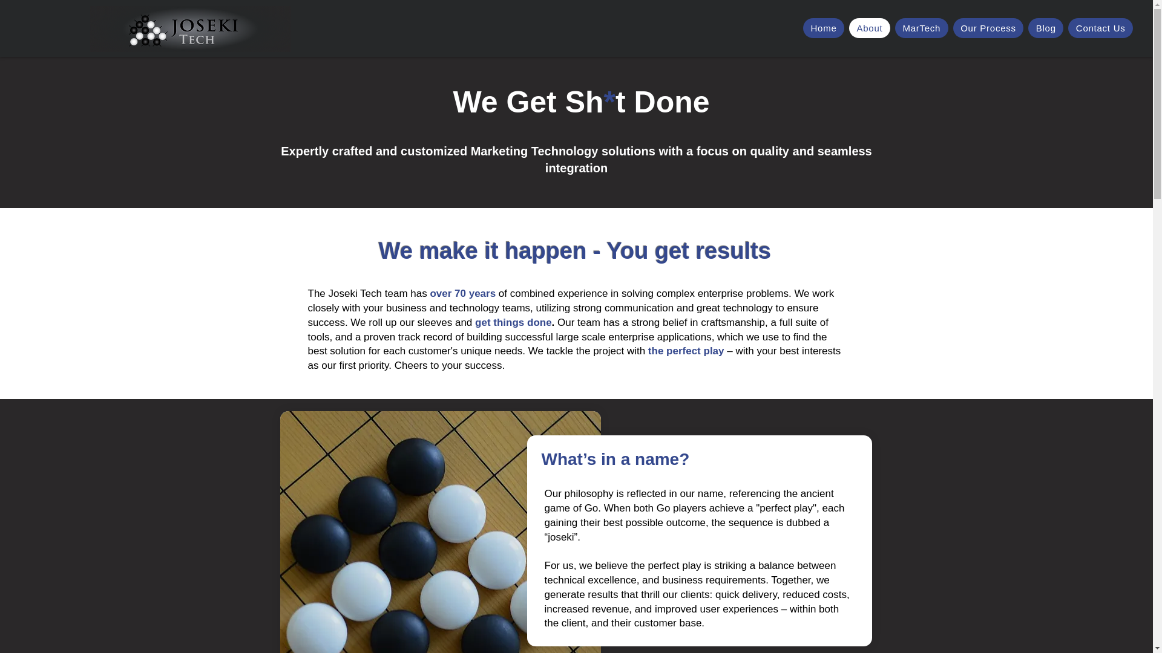 Image resolution: width=1162 pixels, height=653 pixels. Describe the element at coordinates (921, 28) in the screenshot. I see `MarTech` at that location.